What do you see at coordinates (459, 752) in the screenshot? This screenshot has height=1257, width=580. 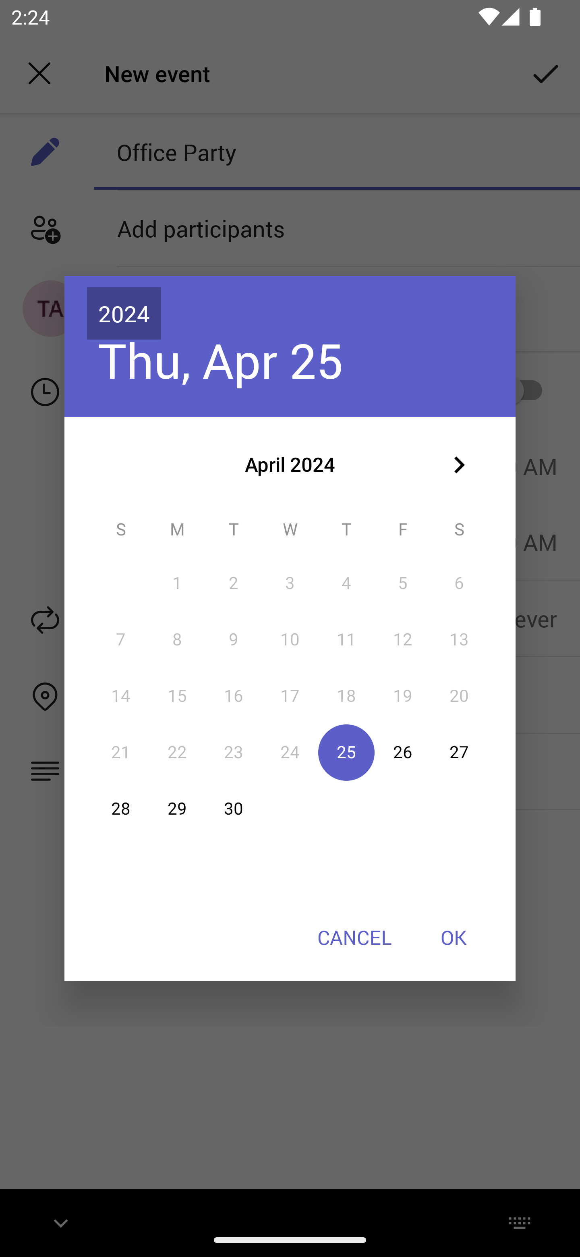 I see `27 27 April 2024` at bounding box center [459, 752].